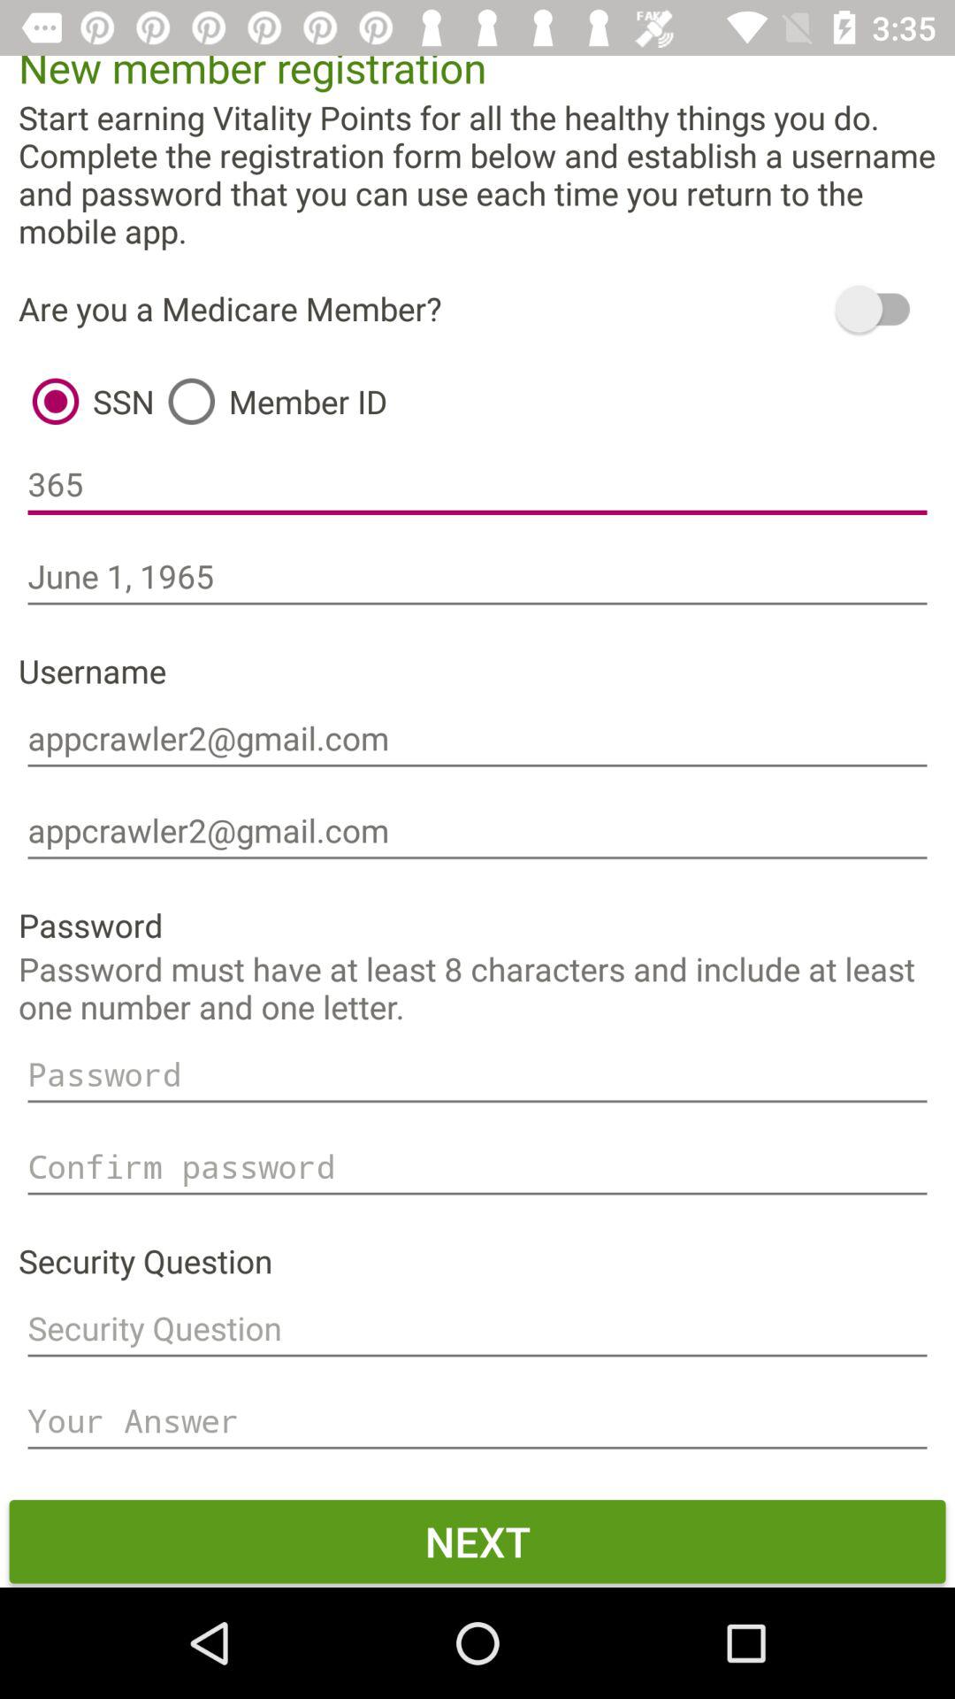 The image size is (955, 1699). Describe the element at coordinates (477, 1421) in the screenshot. I see `enter your security answer` at that location.